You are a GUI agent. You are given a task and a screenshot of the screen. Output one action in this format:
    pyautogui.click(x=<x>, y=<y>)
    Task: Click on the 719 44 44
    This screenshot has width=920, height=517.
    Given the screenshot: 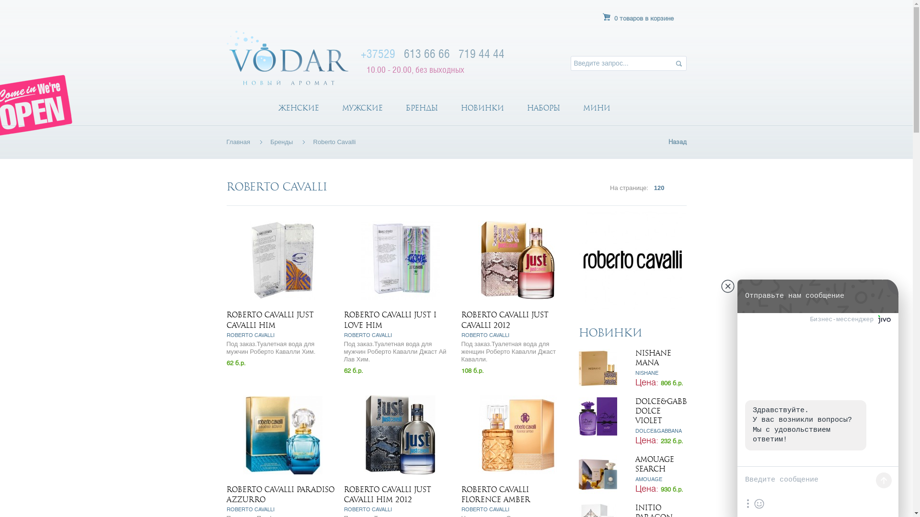 What is the action you would take?
    pyautogui.click(x=481, y=54)
    